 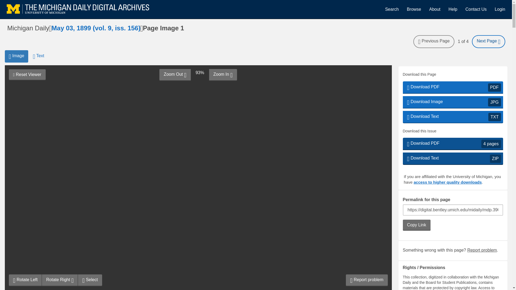 What do you see at coordinates (476, 9) in the screenshot?
I see `Image` at bounding box center [476, 9].